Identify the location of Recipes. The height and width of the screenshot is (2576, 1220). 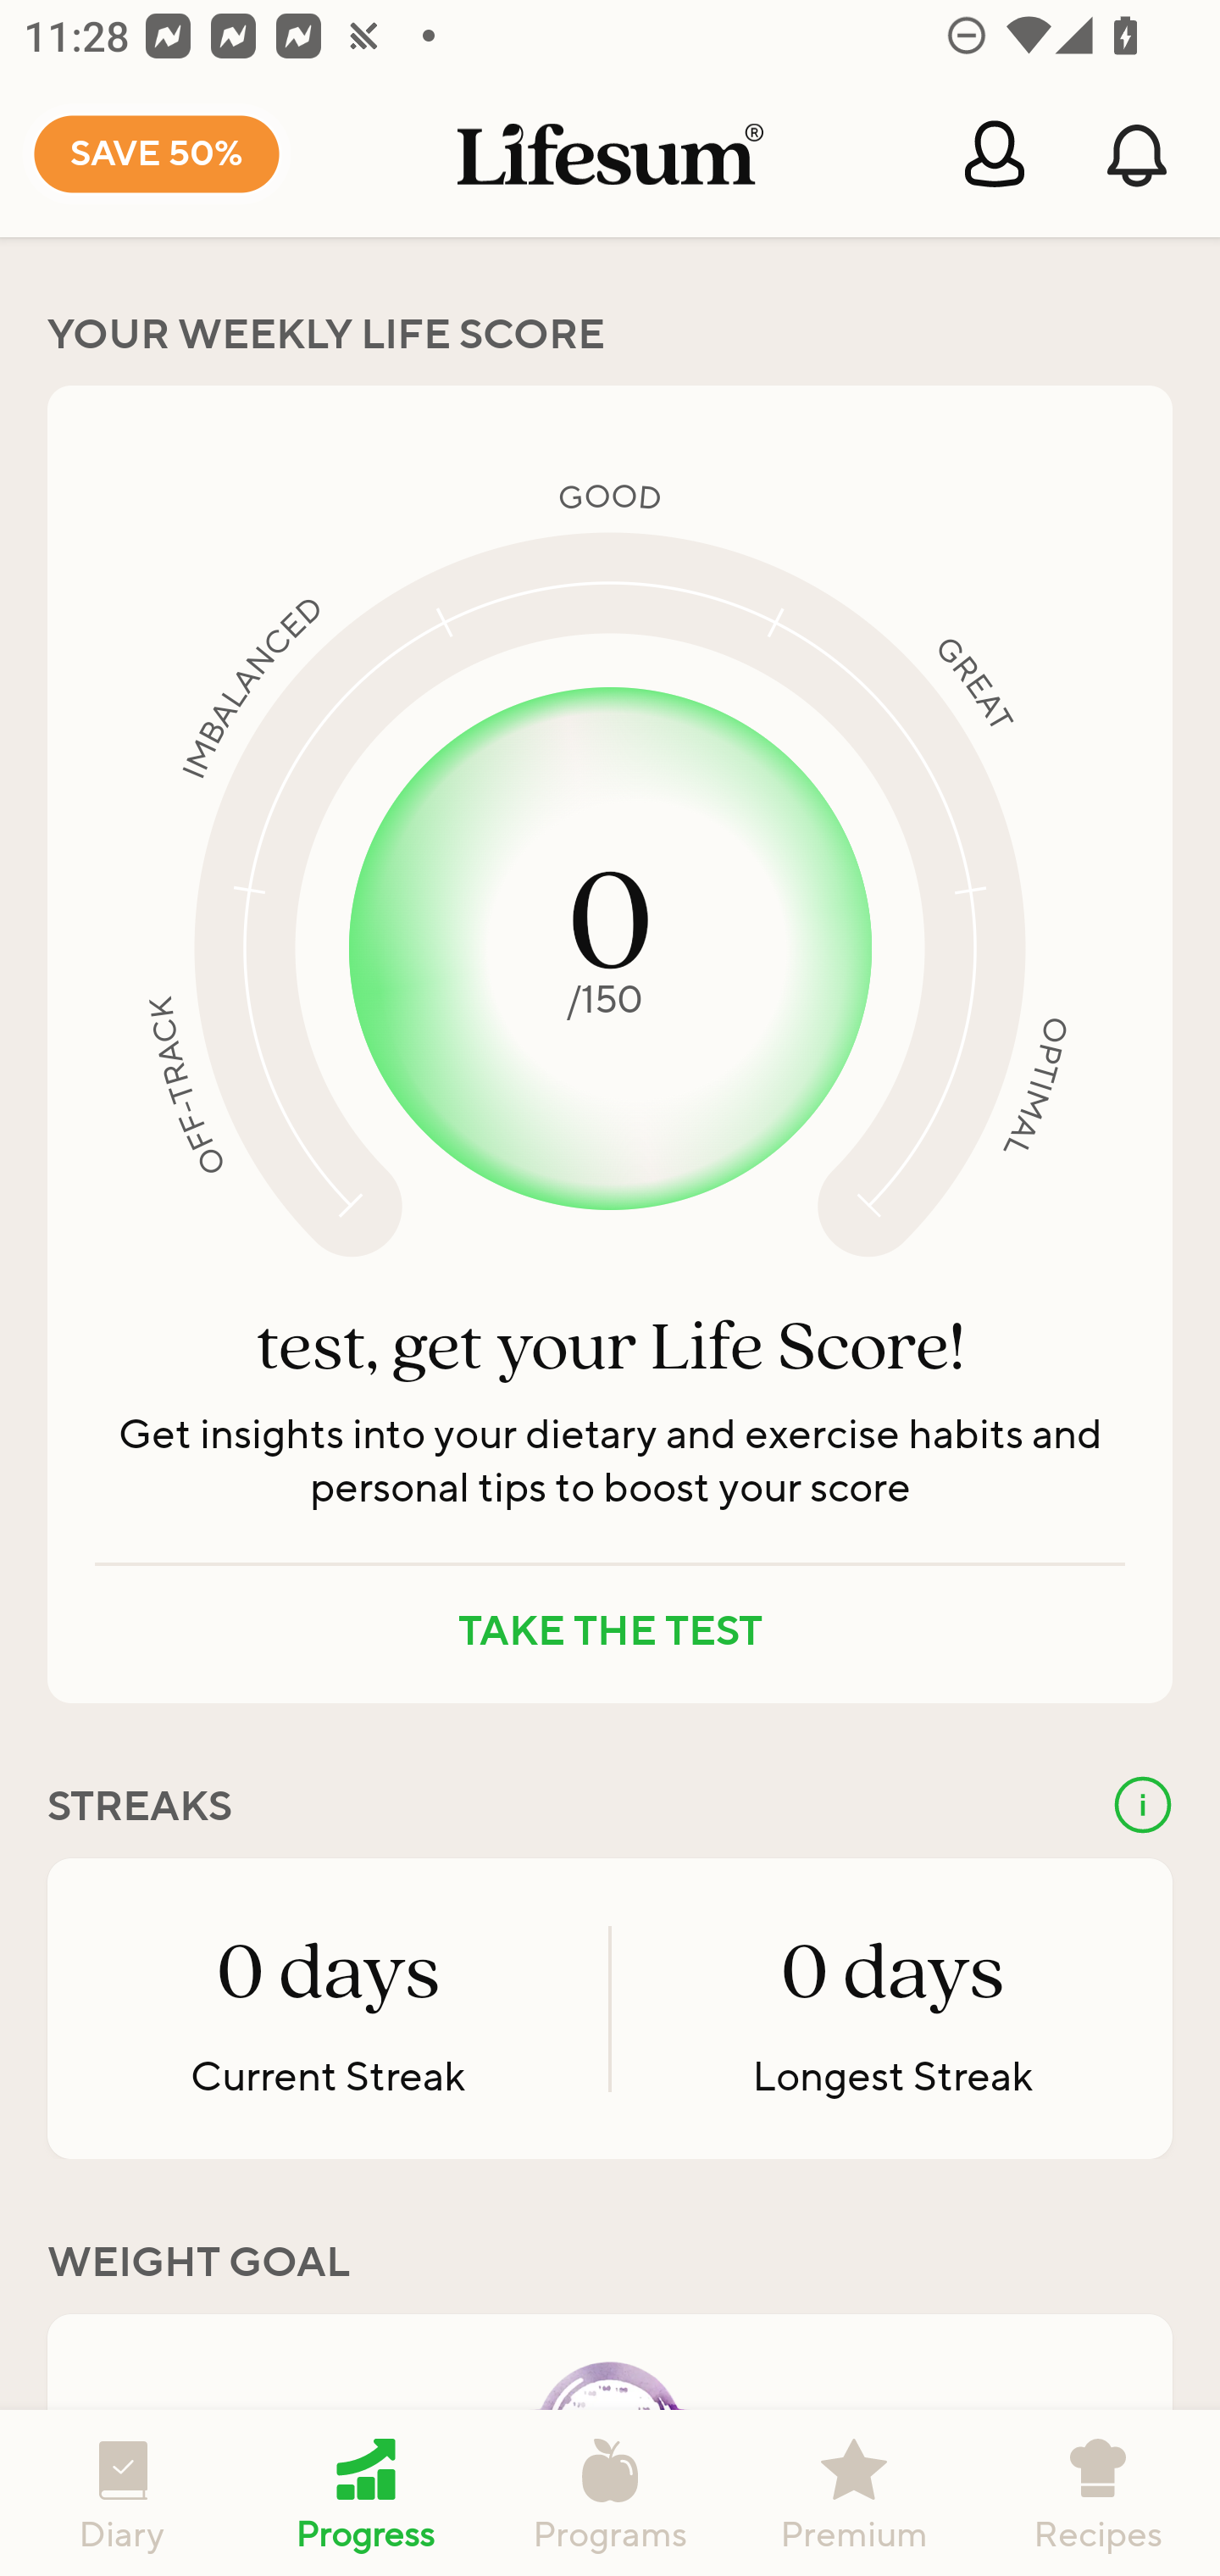
(1098, 2493).